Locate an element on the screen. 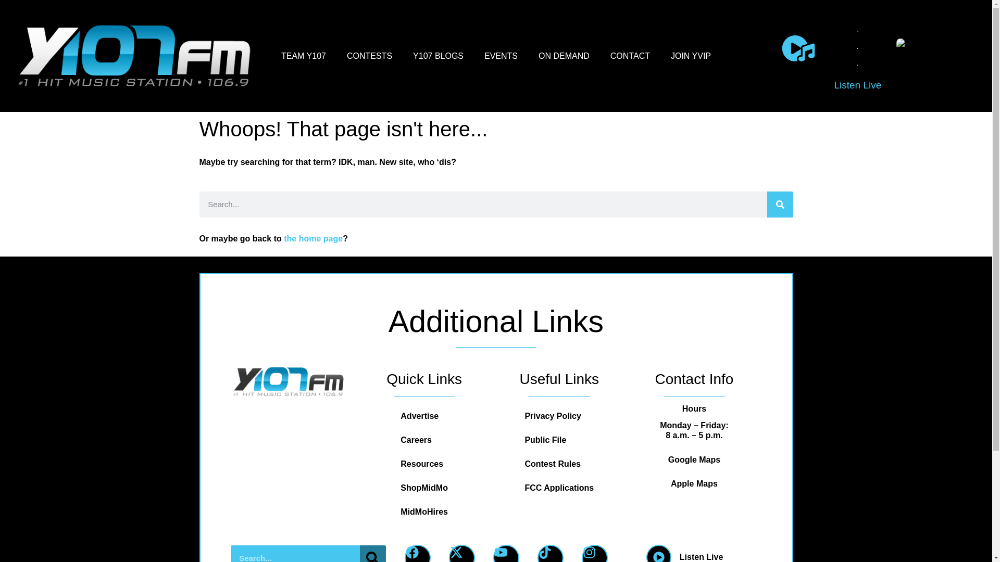  CONTACT is located at coordinates (630, 55).